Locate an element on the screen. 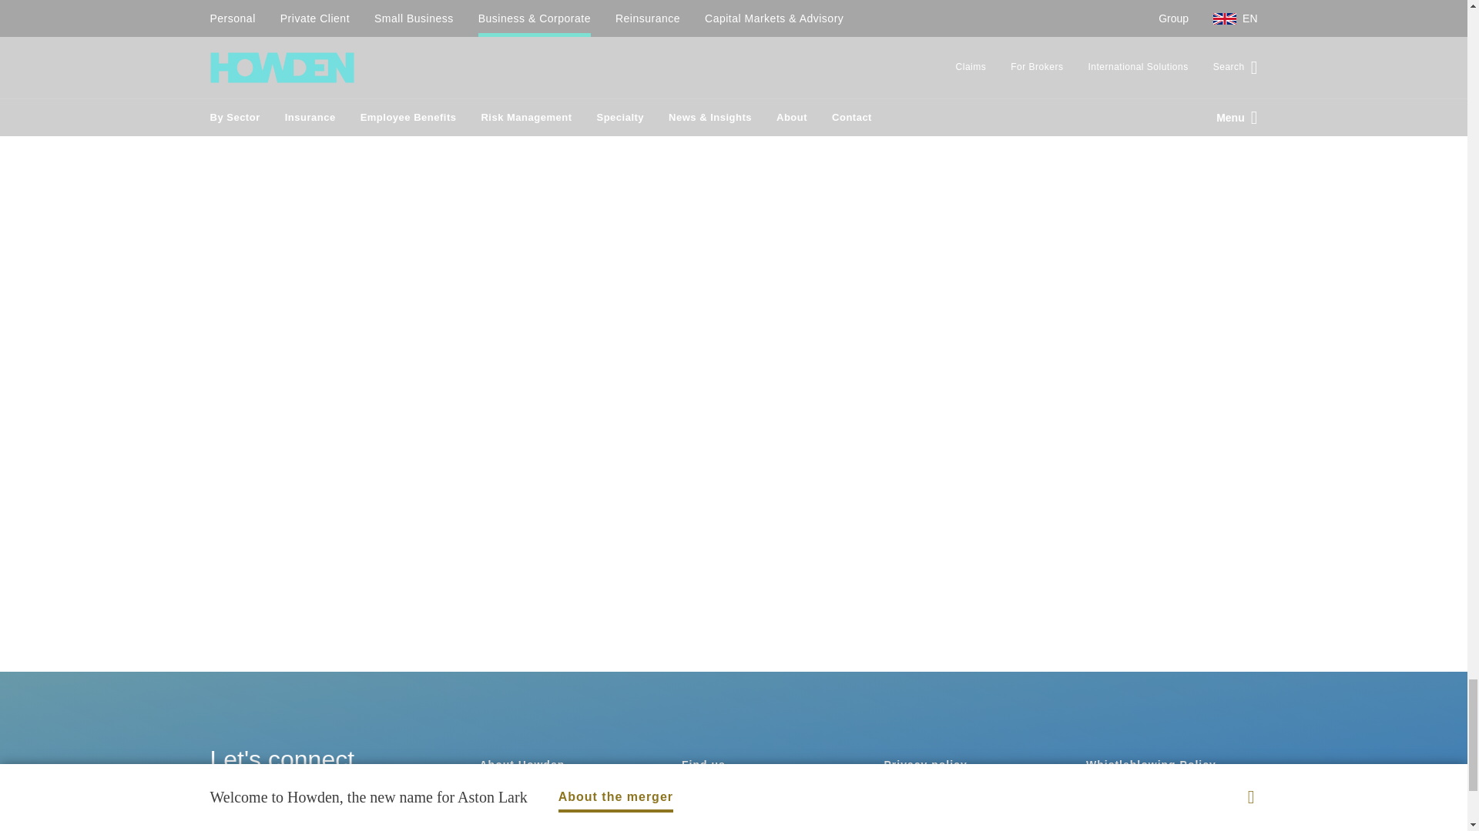 The image size is (1479, 831). Group site is located at coordinates (713, 797).